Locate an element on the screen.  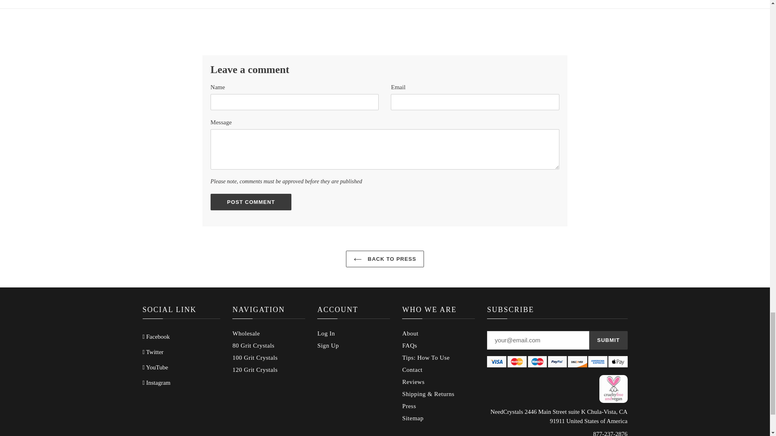
Post comment is located at coordinates (251, 202).